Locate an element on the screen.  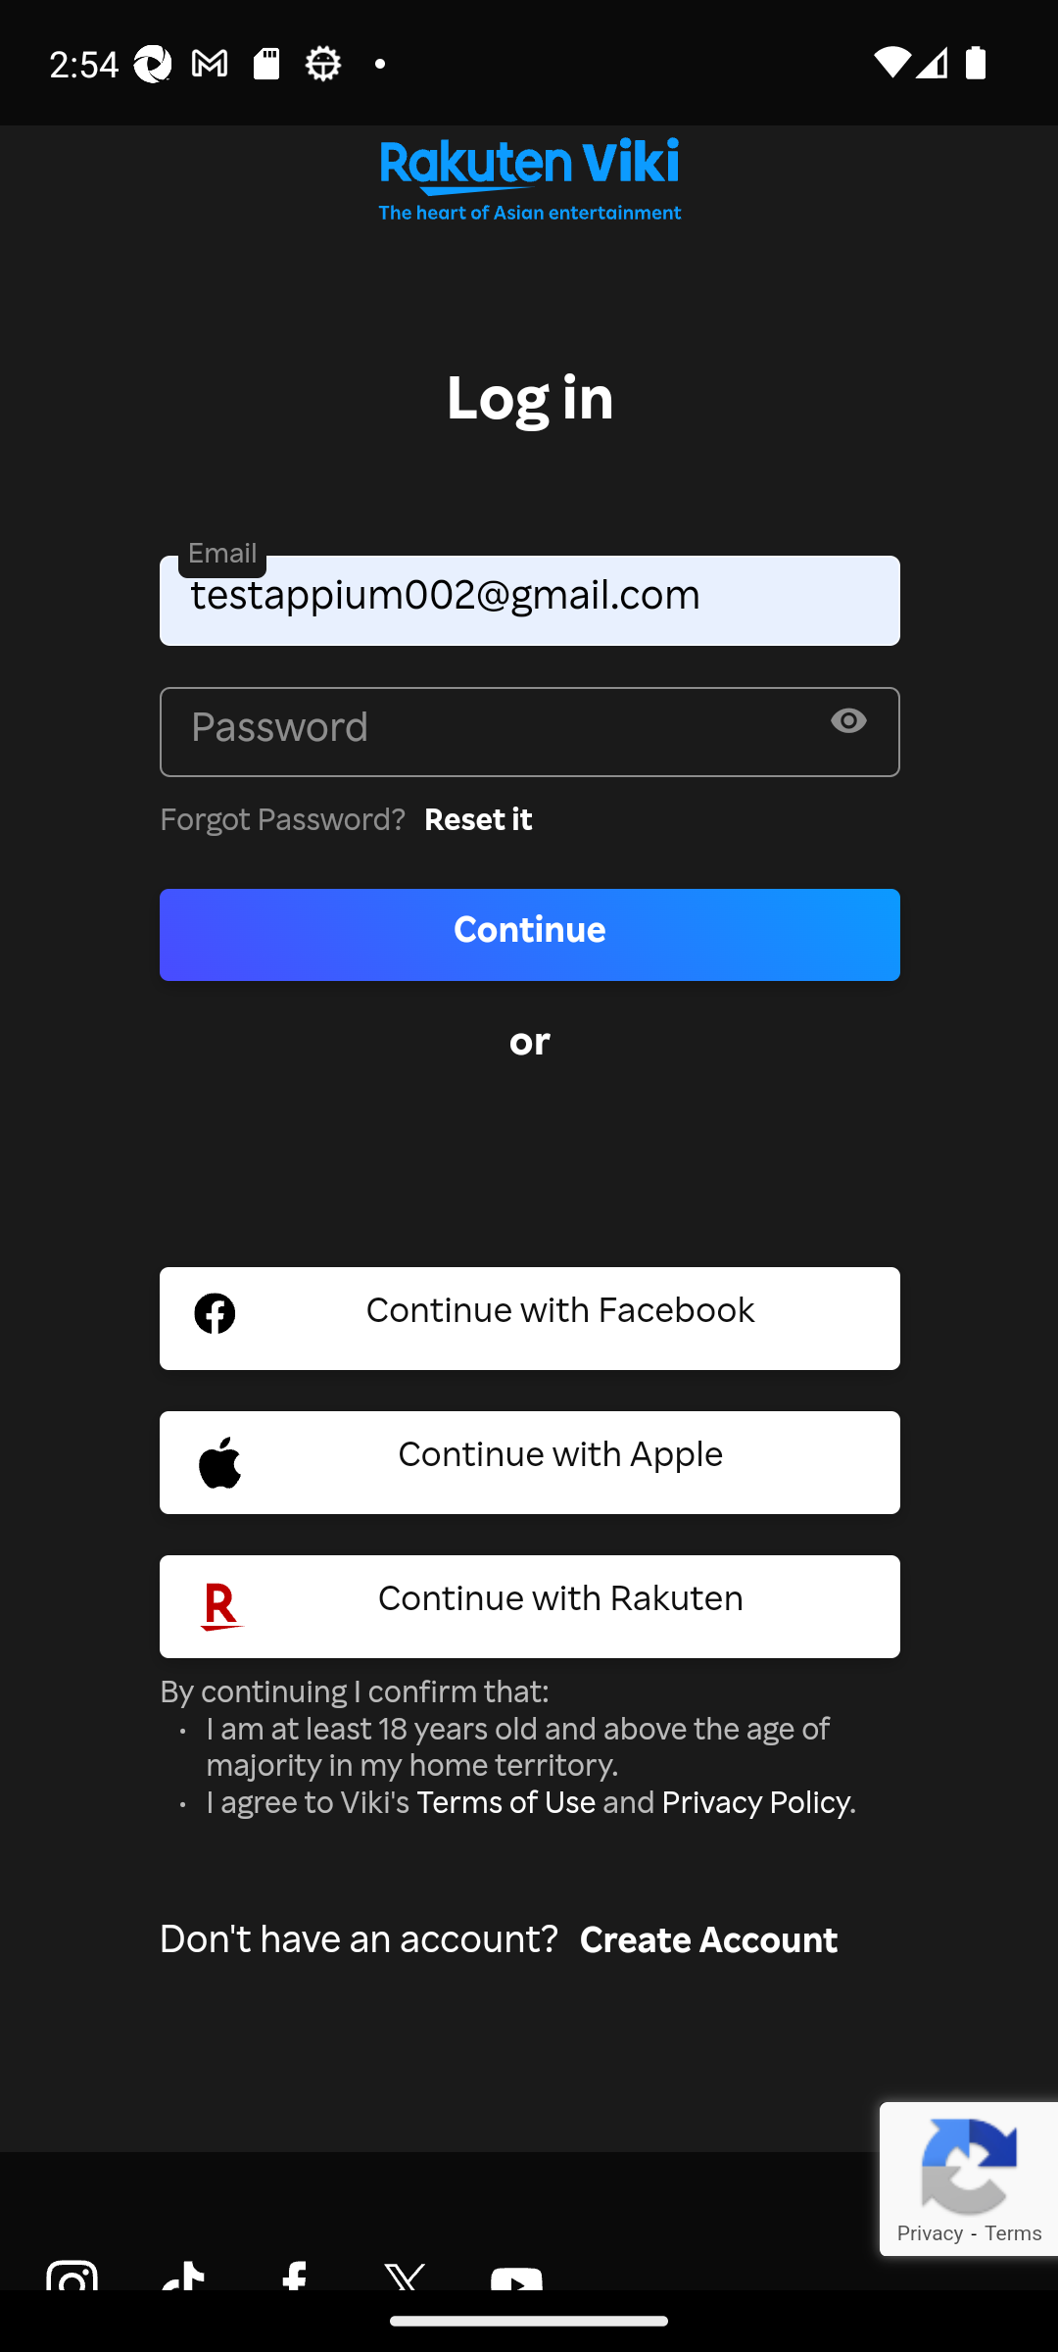
Privacy is located at coordinates (929, 2232).